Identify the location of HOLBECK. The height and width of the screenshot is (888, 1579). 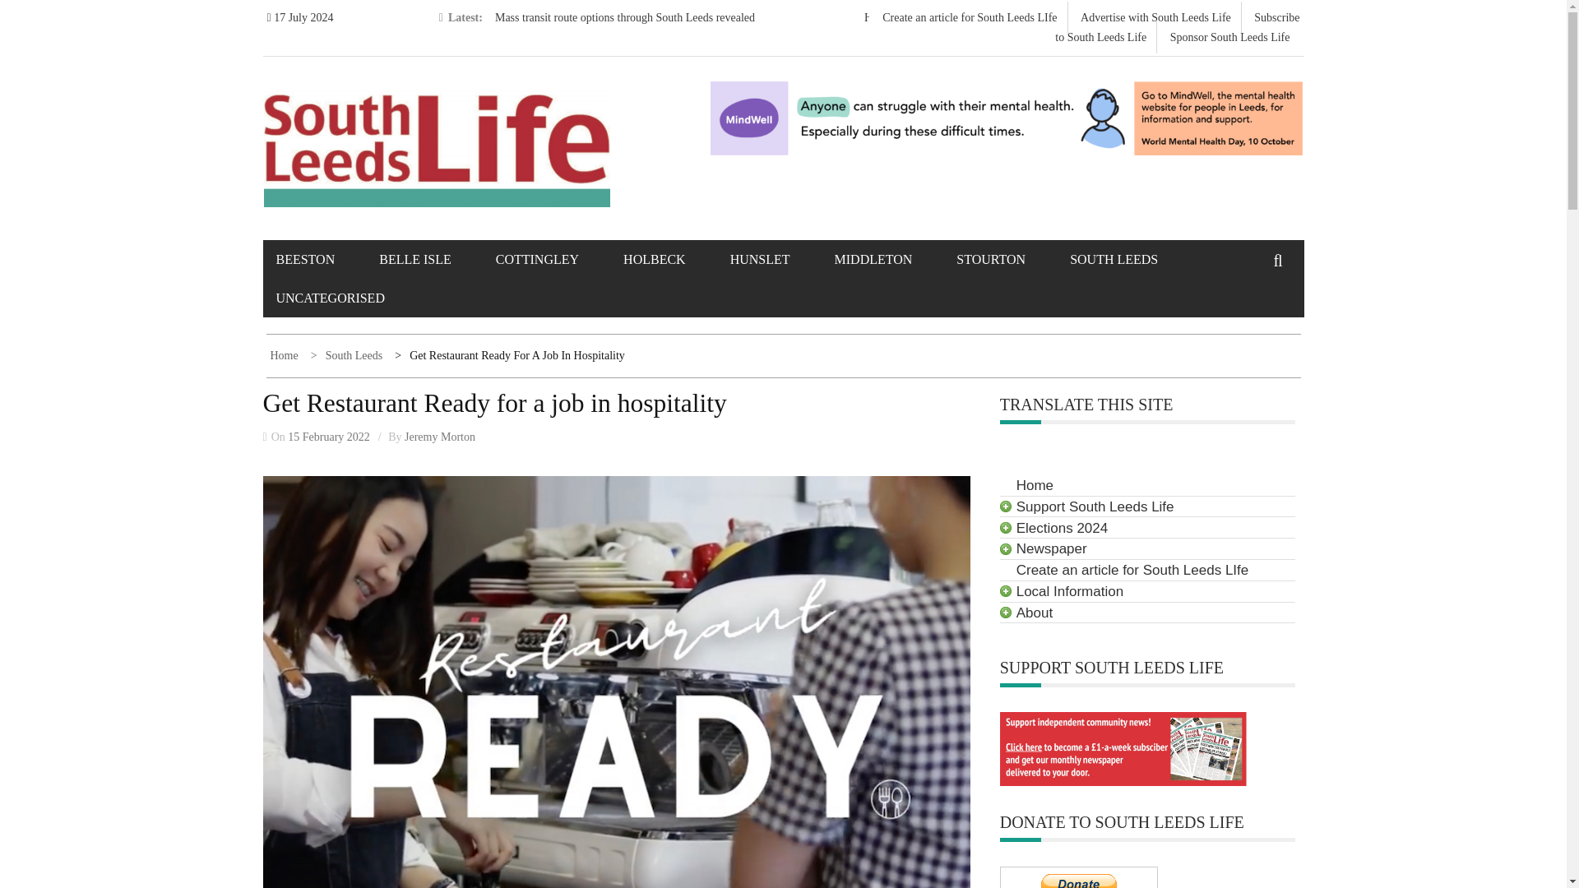
(674, 259).